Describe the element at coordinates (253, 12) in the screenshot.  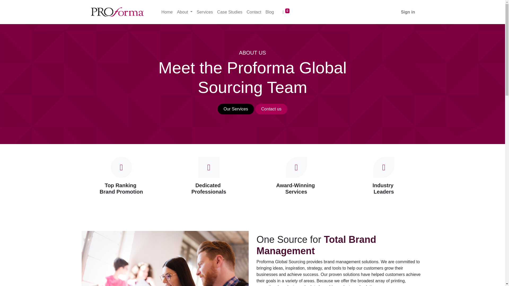
I see `Contact` at that location.